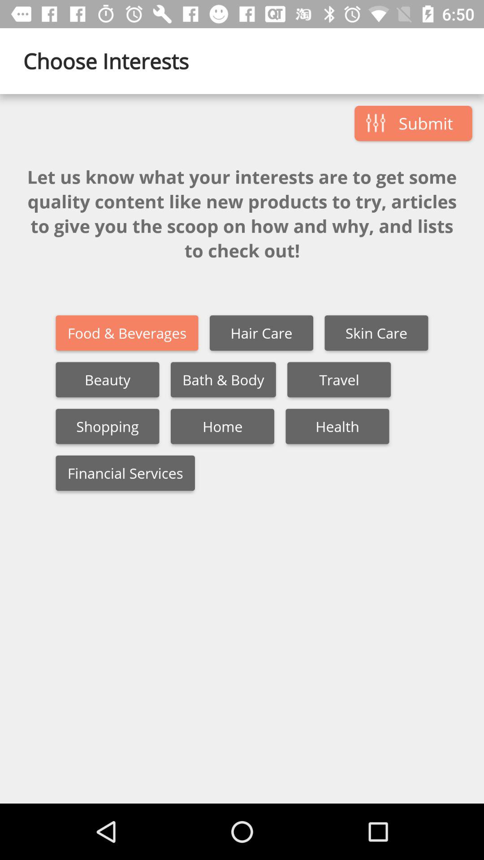 This screenshot has width=484, height=860. Describe the element at coordinates (108, 426) in the screenshot. I see `press shopping item` at that location.